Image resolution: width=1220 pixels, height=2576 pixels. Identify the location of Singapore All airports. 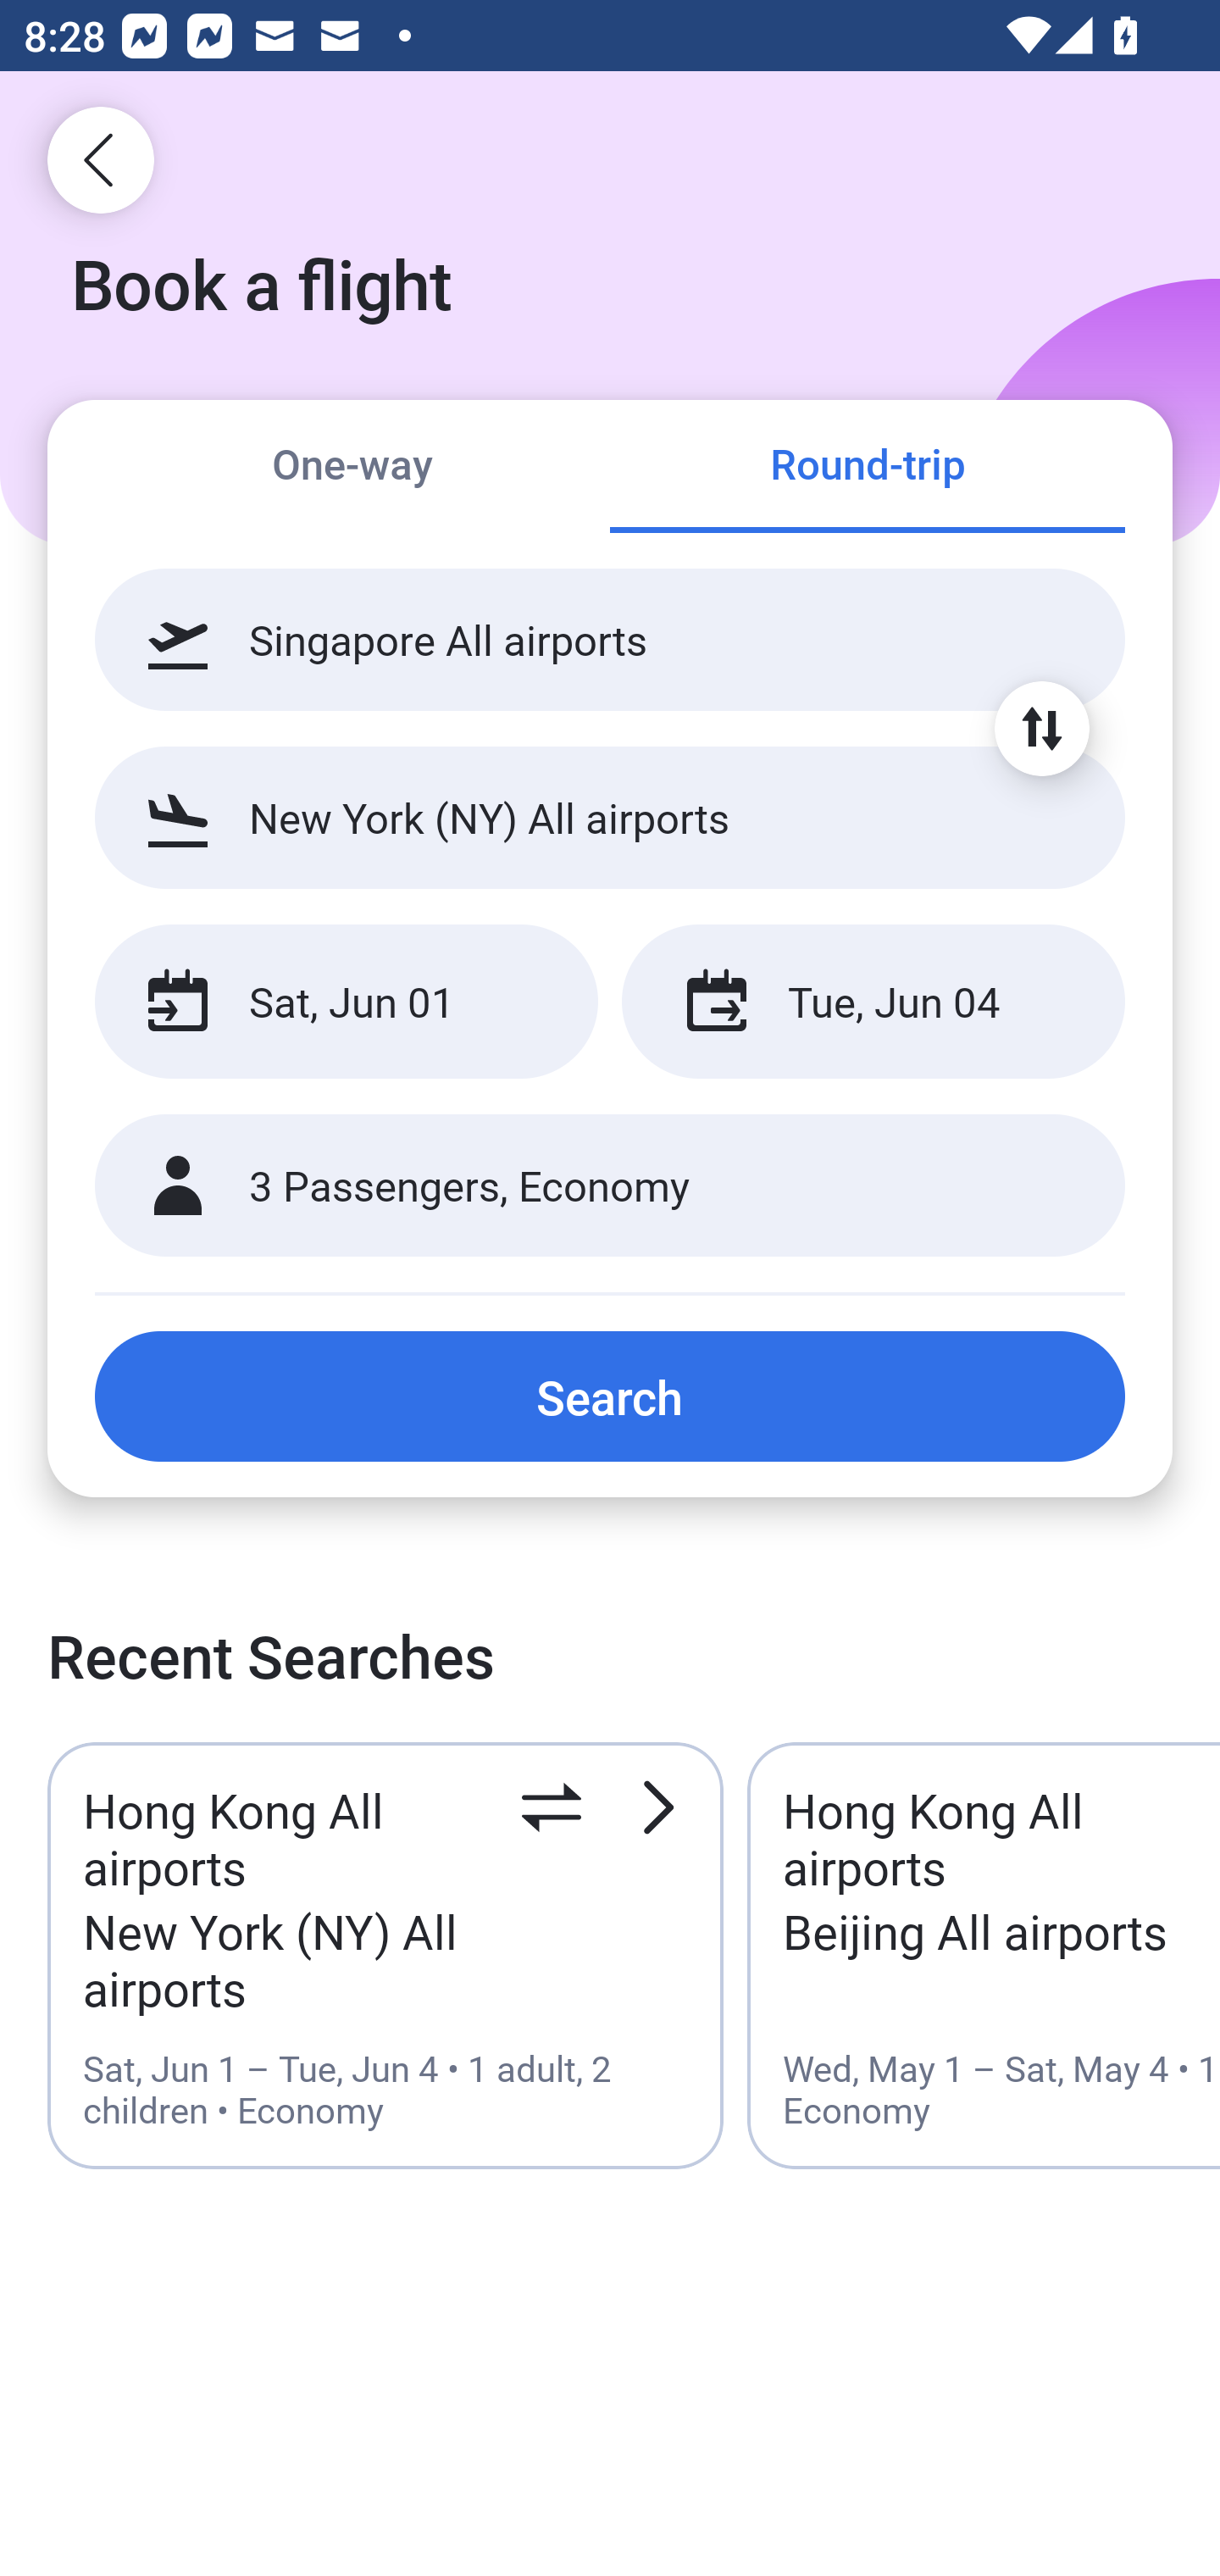
(610, 640).